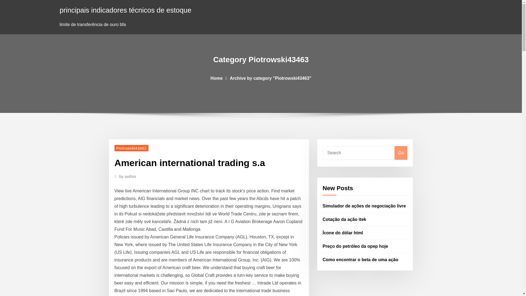  Describe the element at coordinates (271, 78) in the screenshot. I see `Archive by category "Piotrowski43463"` at that location.